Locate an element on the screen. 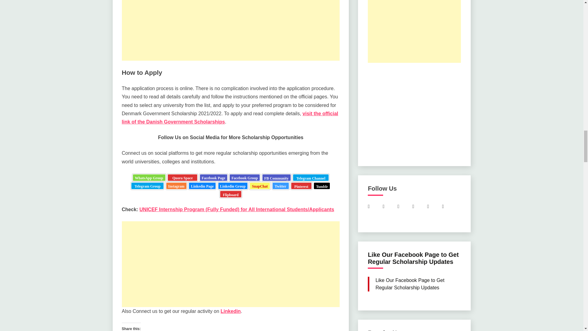  WhatsApp Group is located at coordinates (149, 177).